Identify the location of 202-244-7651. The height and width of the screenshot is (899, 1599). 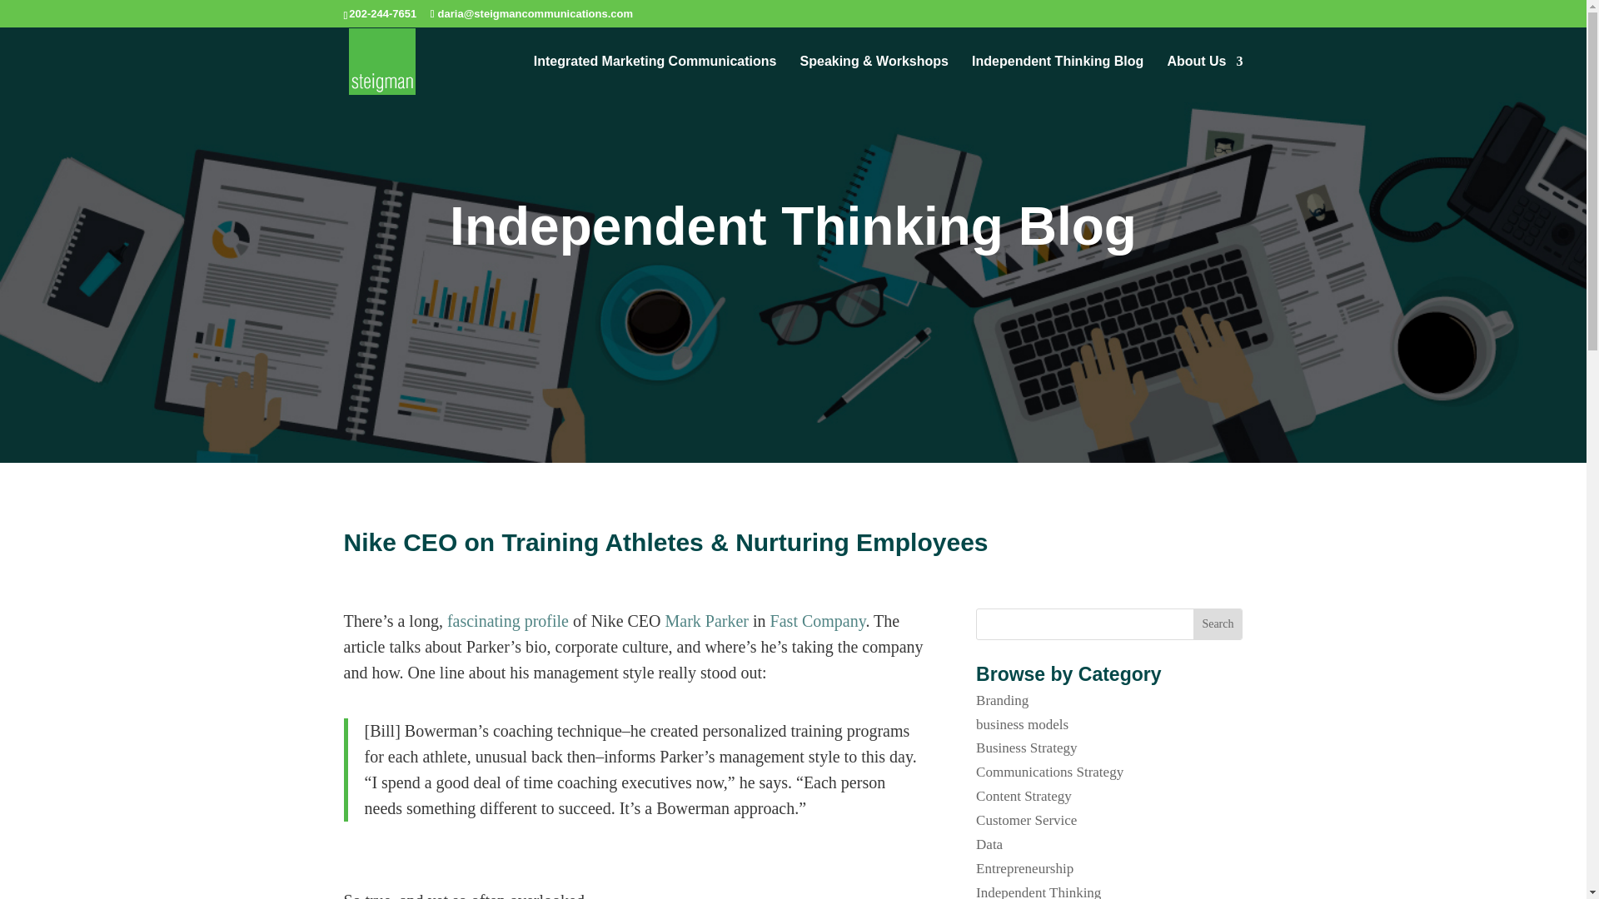
(381, 13).